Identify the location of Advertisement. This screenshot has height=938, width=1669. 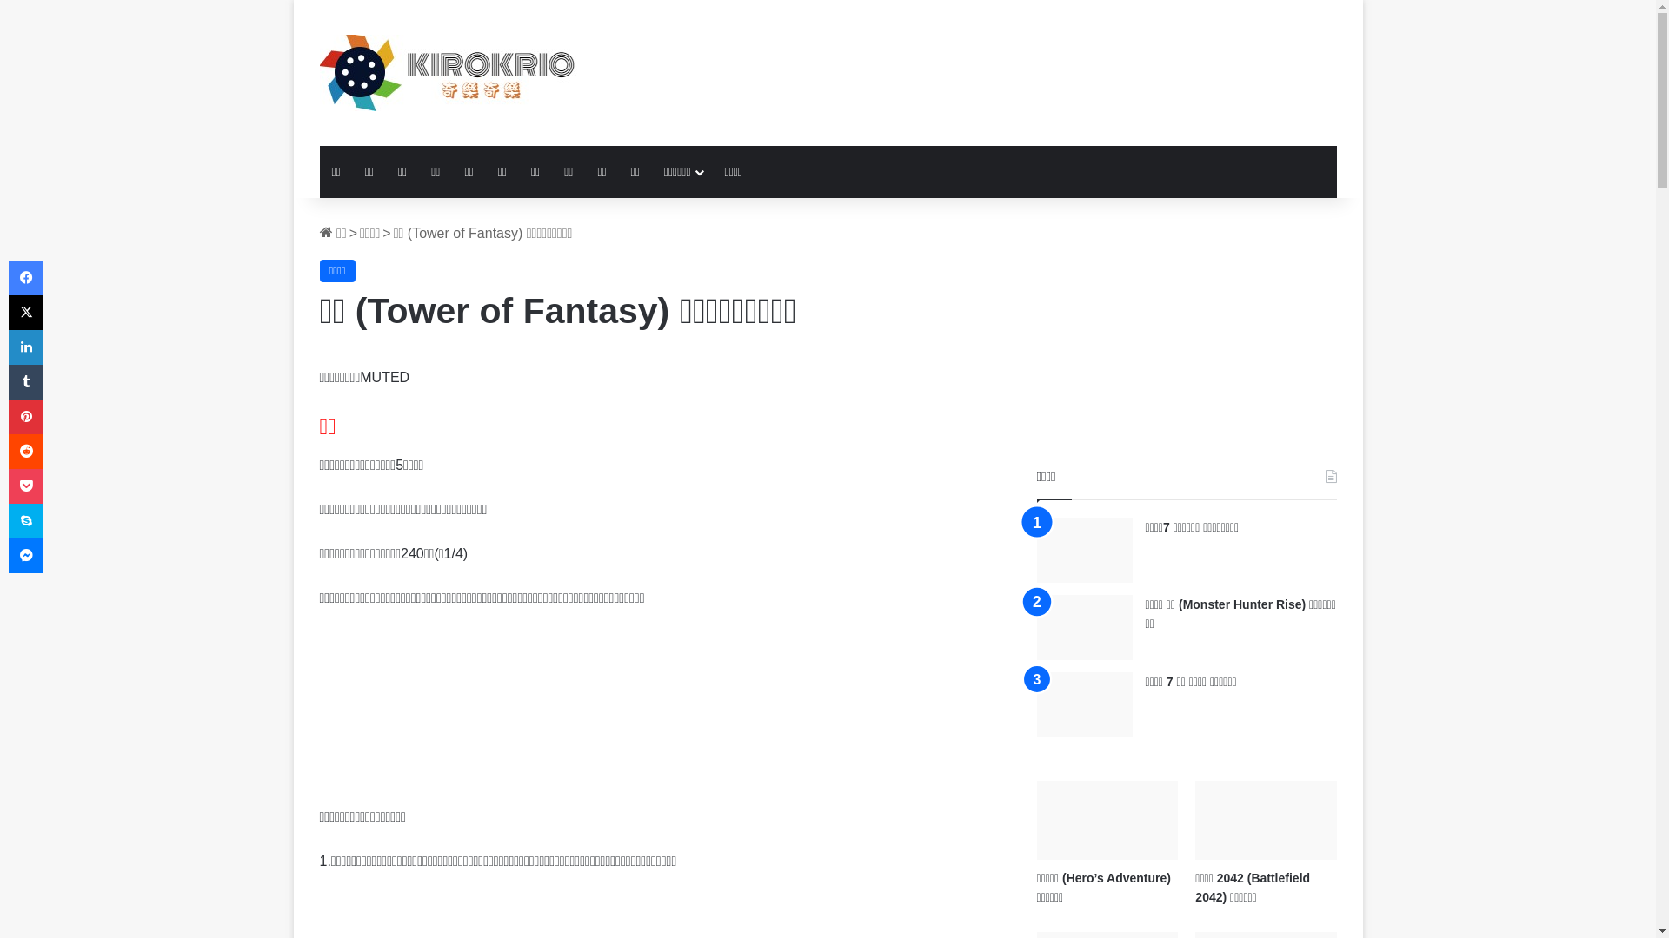
(1001, 56).